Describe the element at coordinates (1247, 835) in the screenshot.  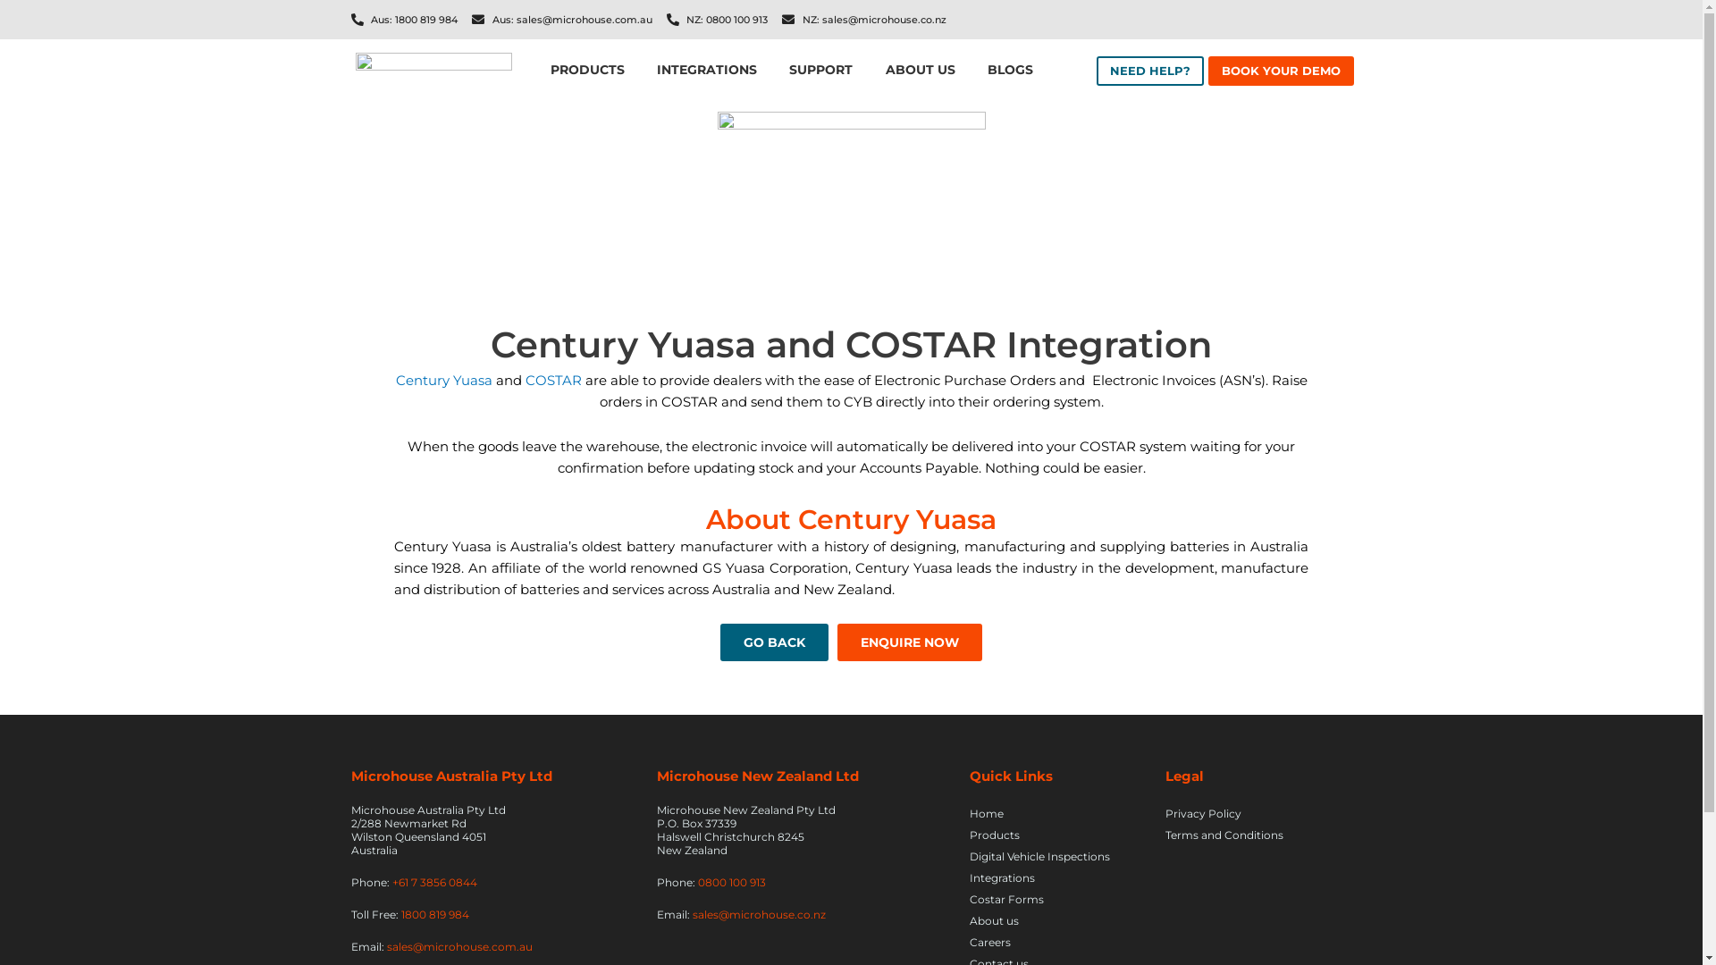
I see `Terms and Conditions` at that location.